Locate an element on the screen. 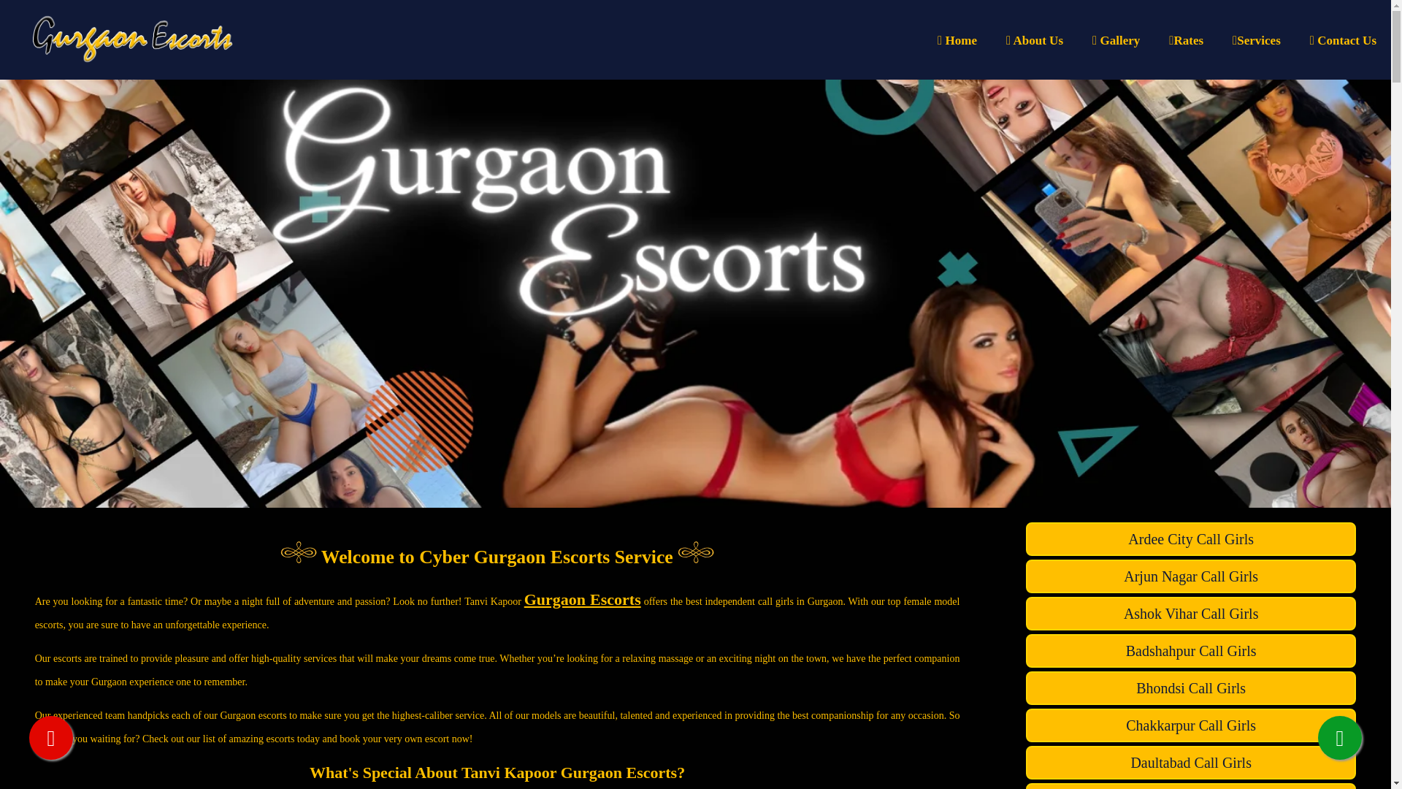 This screenshot has height=789, width=1402. About Us is located at coordinates (1034, 41).